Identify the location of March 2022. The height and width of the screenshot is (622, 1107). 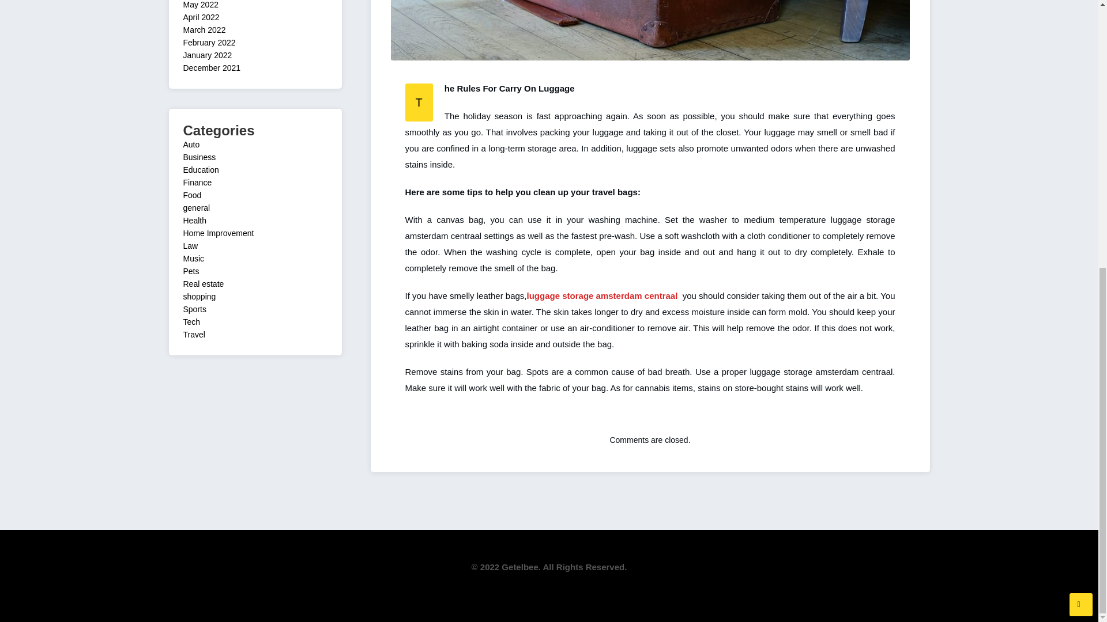
(204, 30).